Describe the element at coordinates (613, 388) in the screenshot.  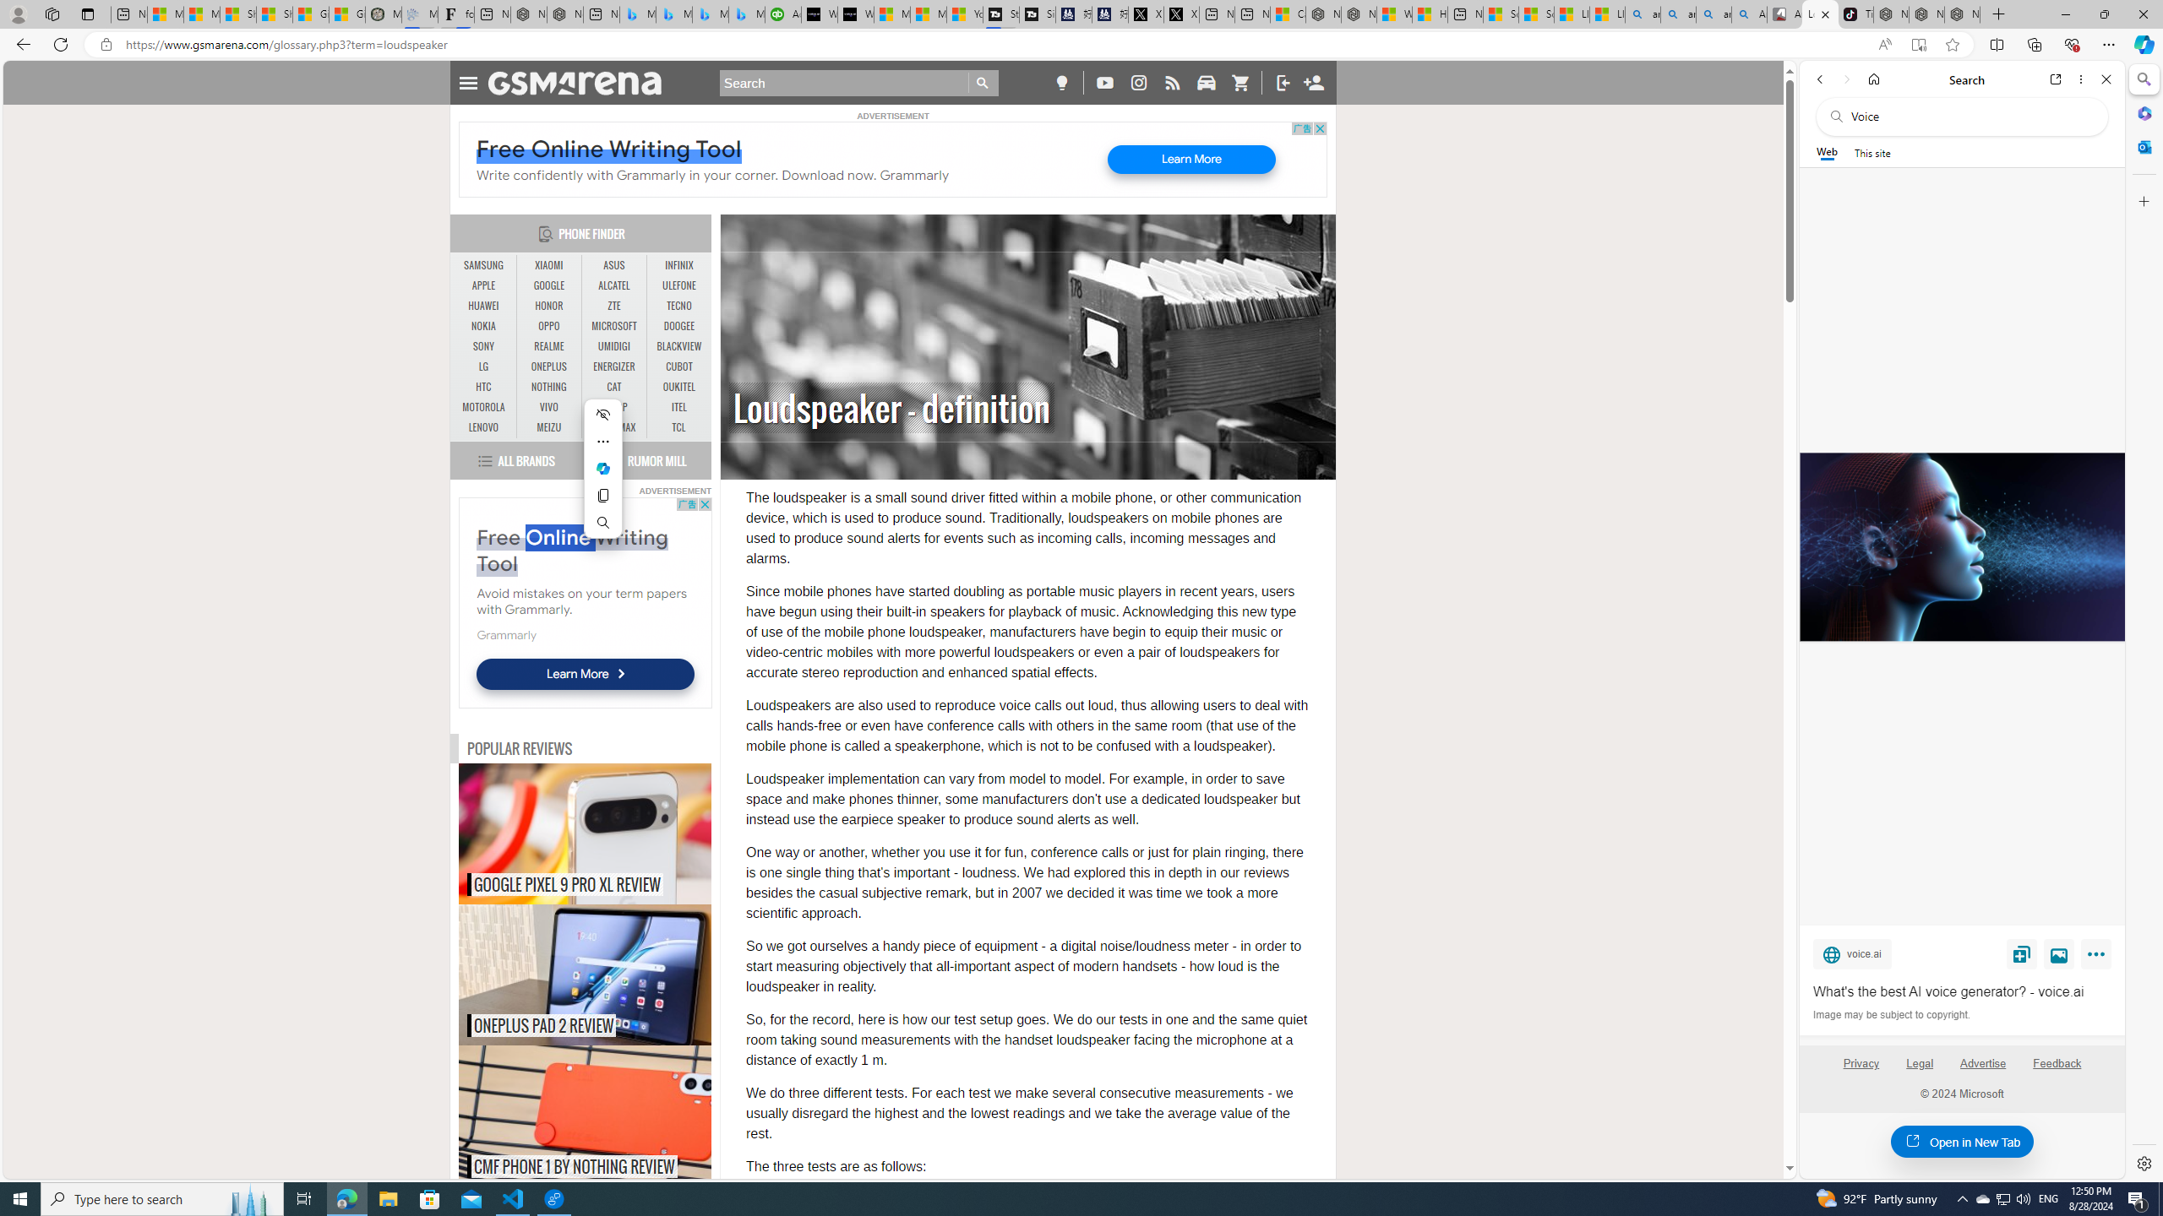
I see `CAT` at that location.